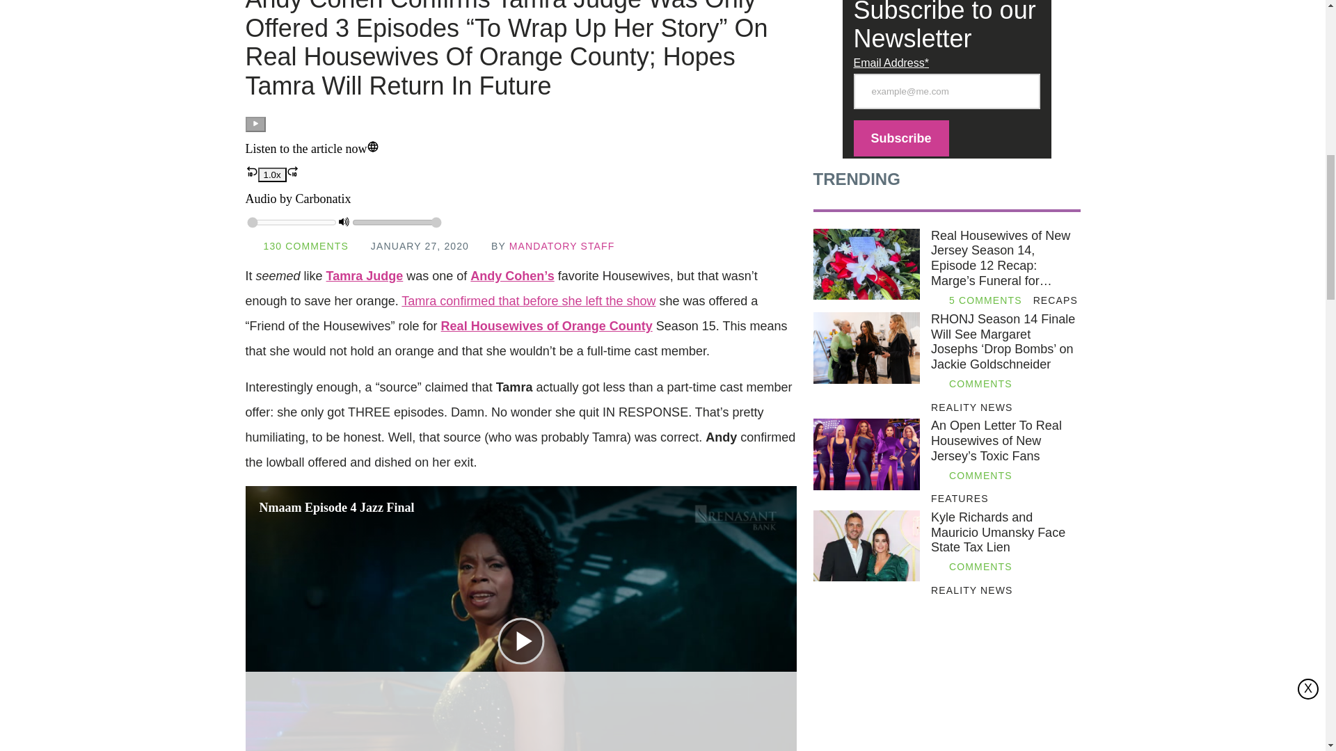 The height and width of the screenshot is (751, 1336). I want to click on 3rd party ad content, so click(946, 684).